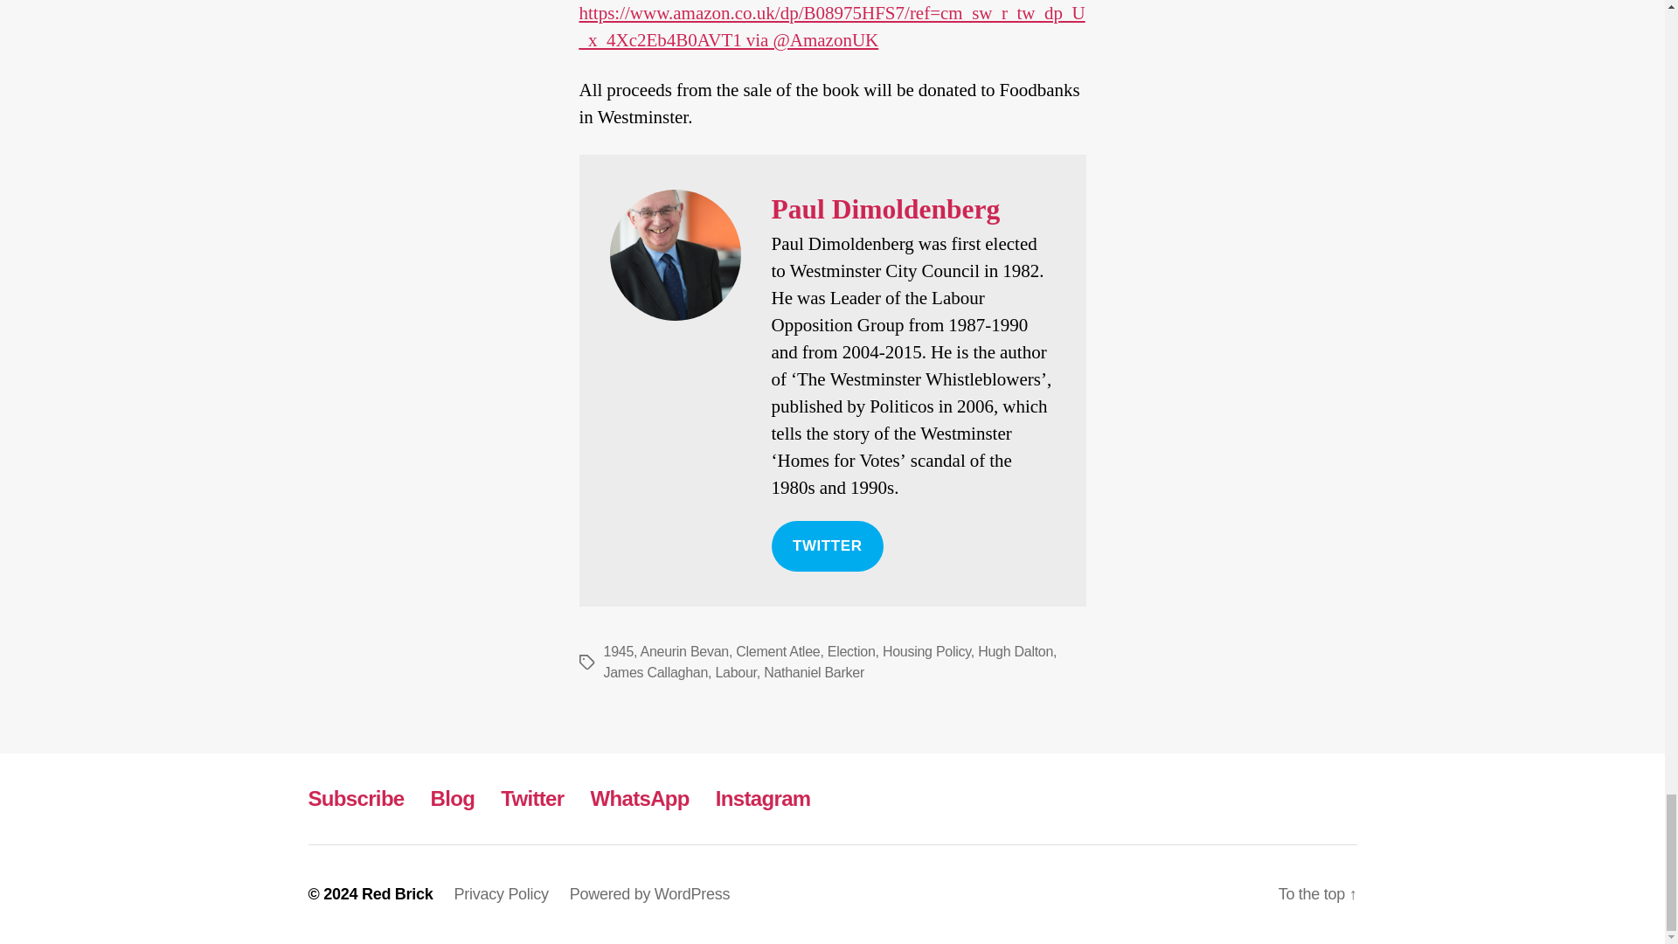 The image size is (1678, 944). Describe the element at coordinates (683, 650) in the screenshot. I see `Aneurin Bevan` at that location.